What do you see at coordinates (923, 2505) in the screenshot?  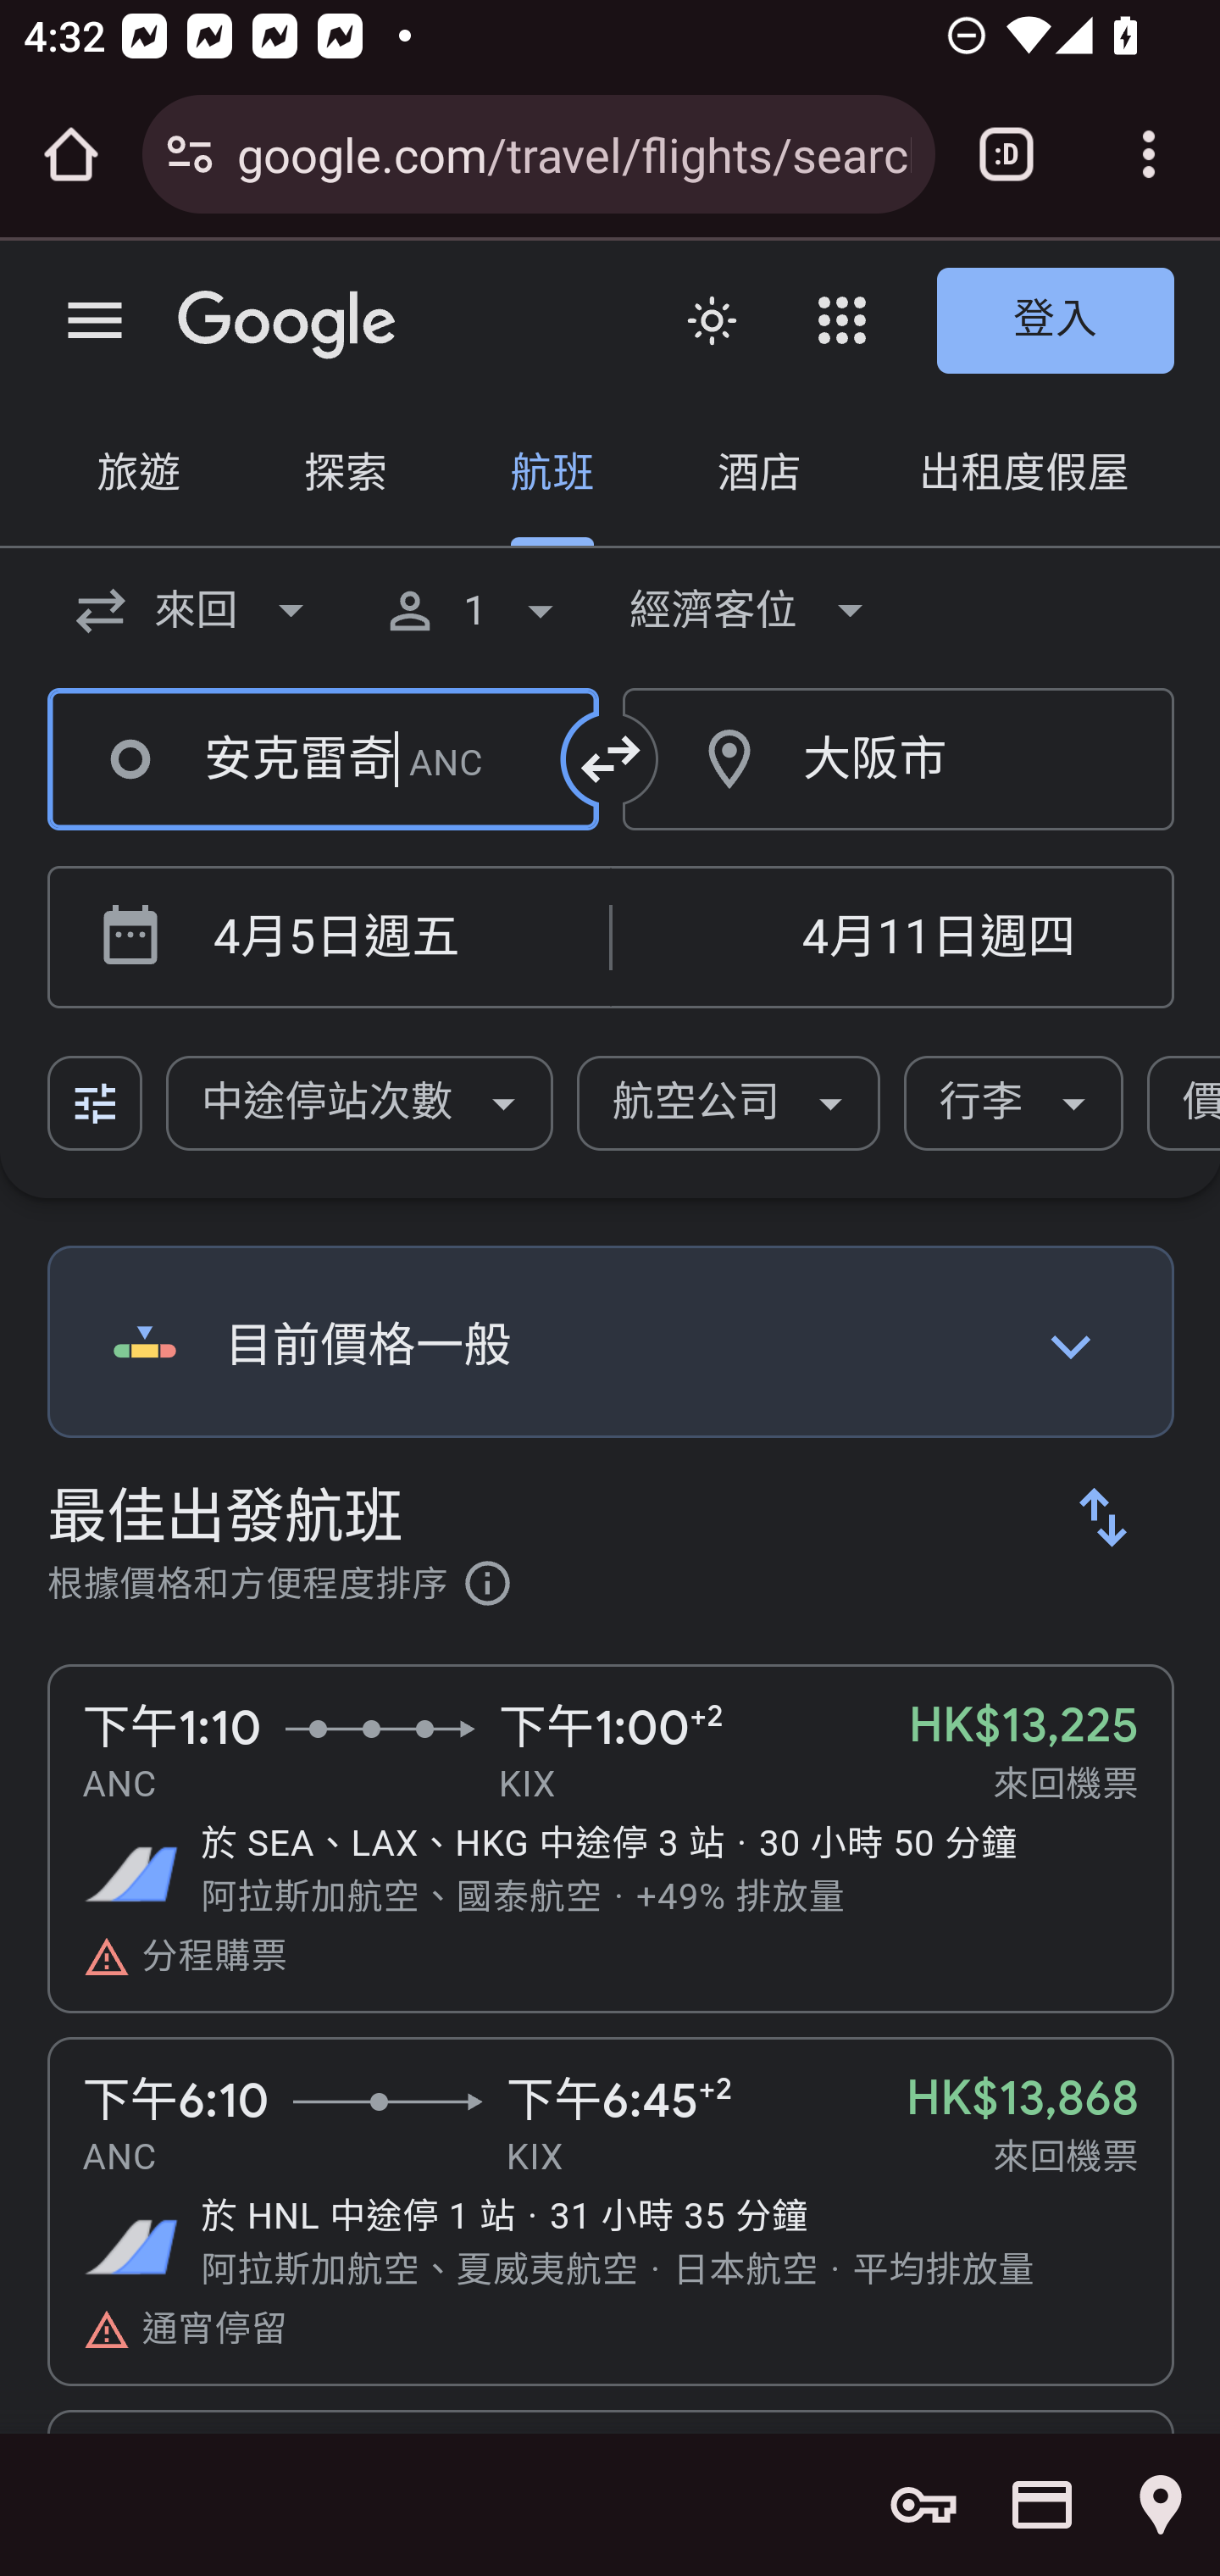 I see `Show saved passwords and password options` at bounding box center [923, 2505].